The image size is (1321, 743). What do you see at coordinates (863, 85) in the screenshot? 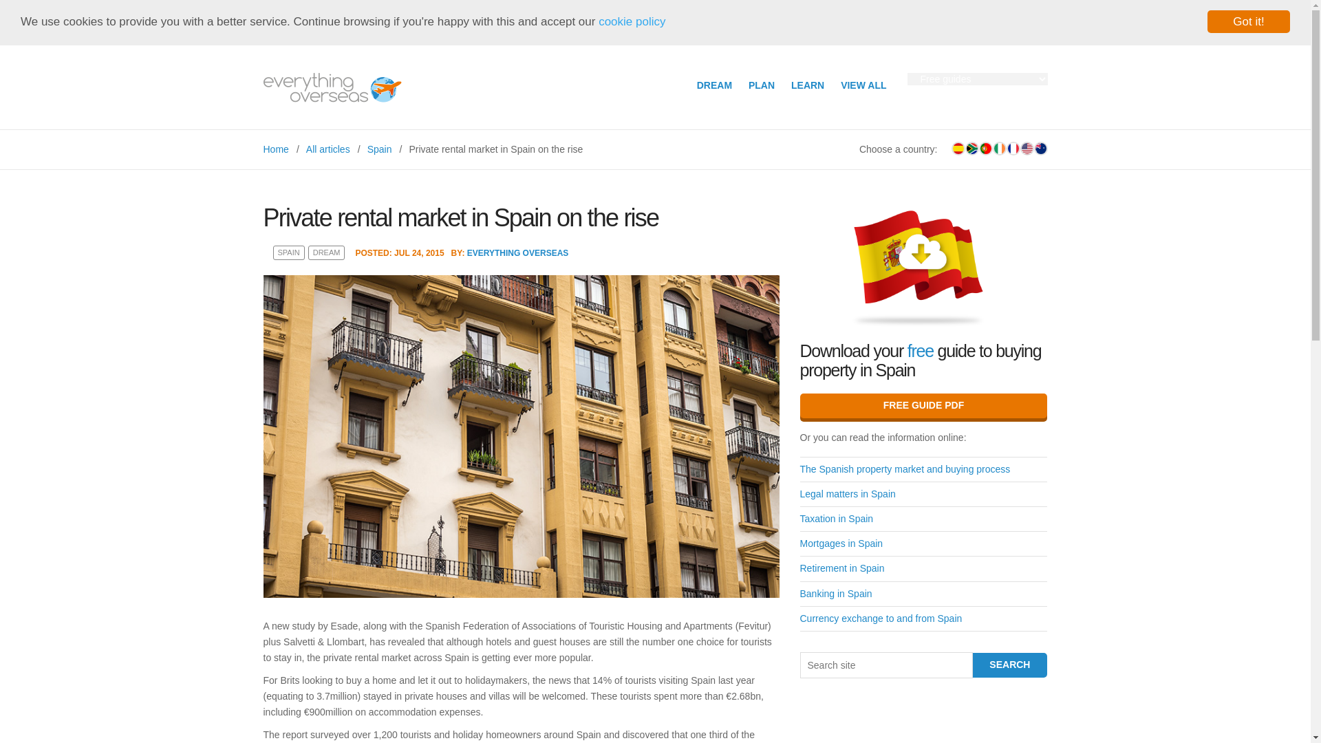
I see `VIEW ALL` at bounding box center [863, 85].